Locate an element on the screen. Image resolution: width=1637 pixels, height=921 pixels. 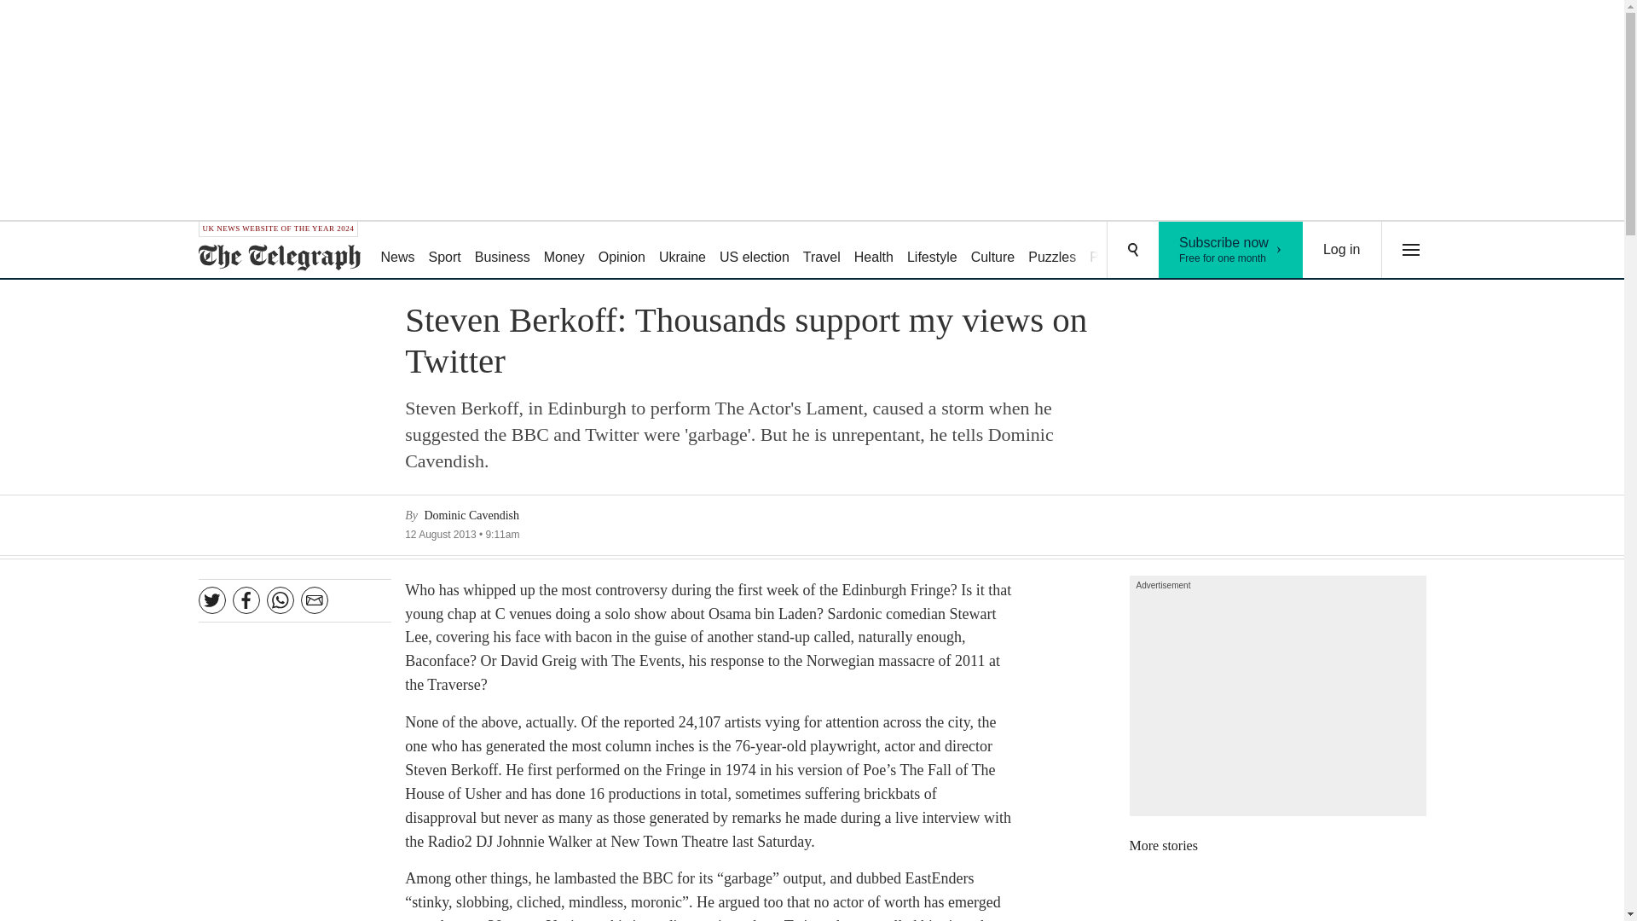
Business is located at coordinates (1052, 251).